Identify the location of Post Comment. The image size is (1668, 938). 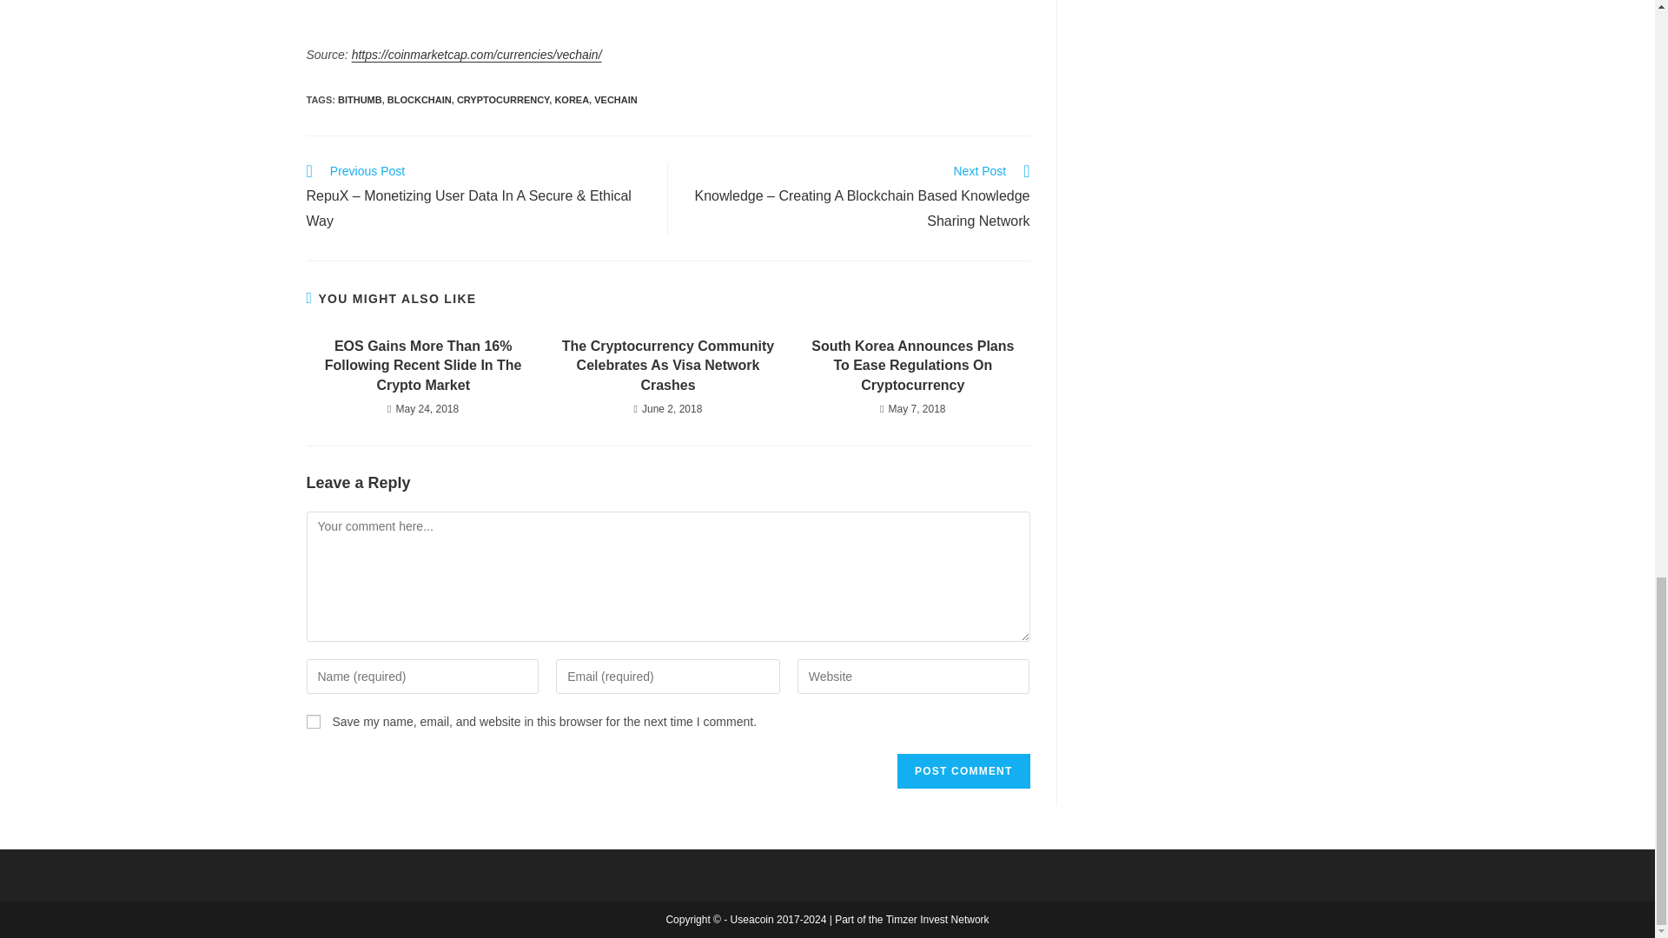
(963, 771).